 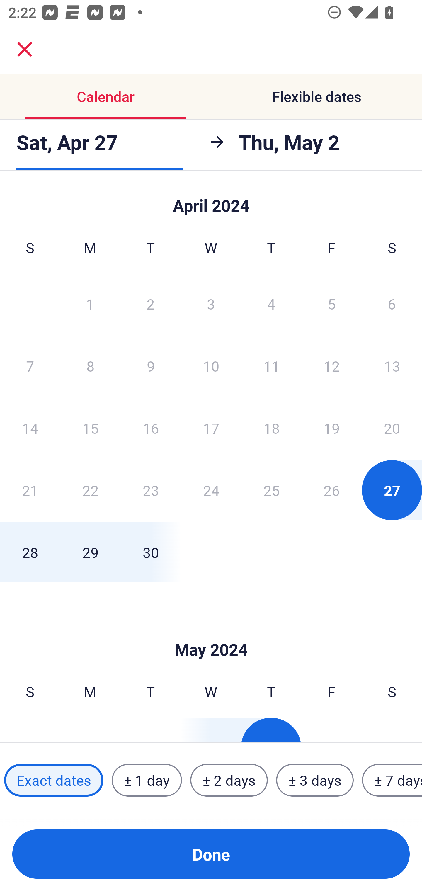 I want to click on 4 Thursday, April 4, 2024, so click(x=271, y=304).